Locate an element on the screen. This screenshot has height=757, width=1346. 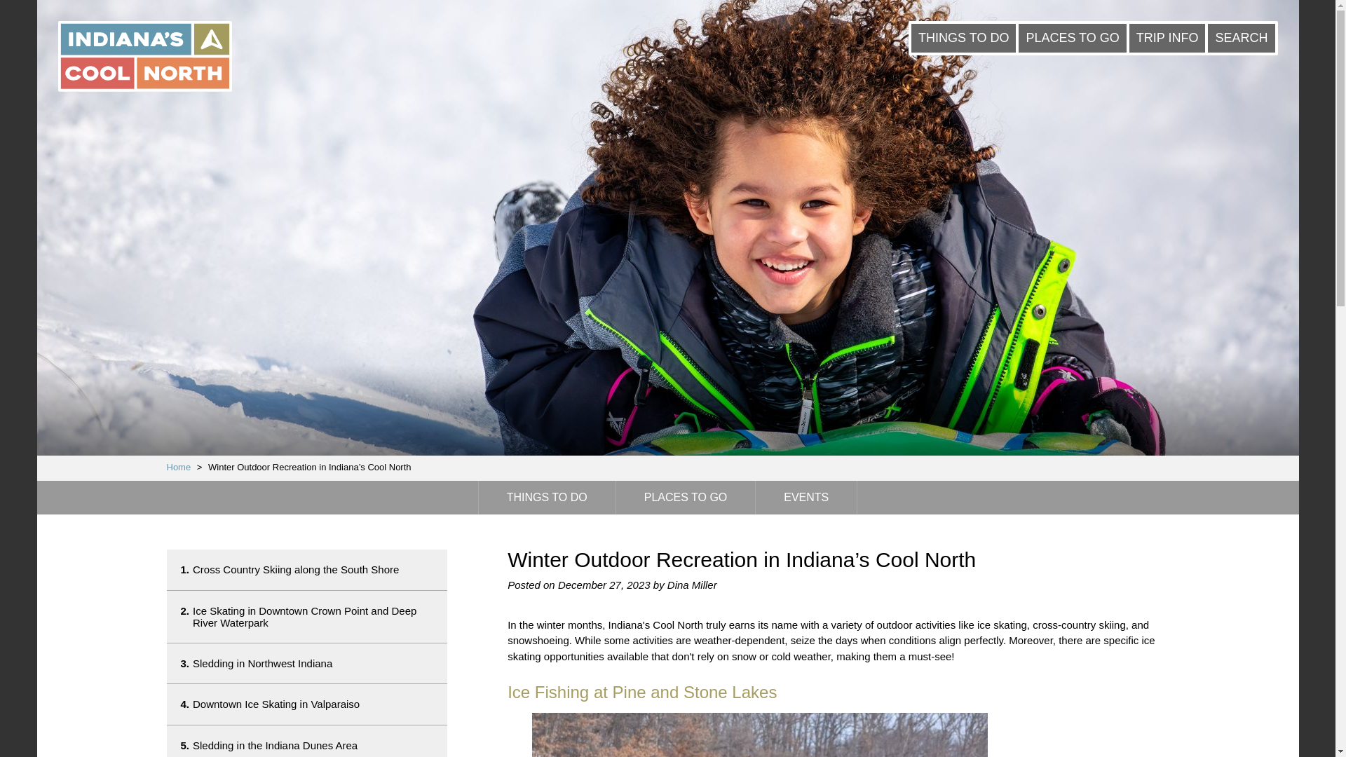
SEARCH is located at coordinates (307, 569).